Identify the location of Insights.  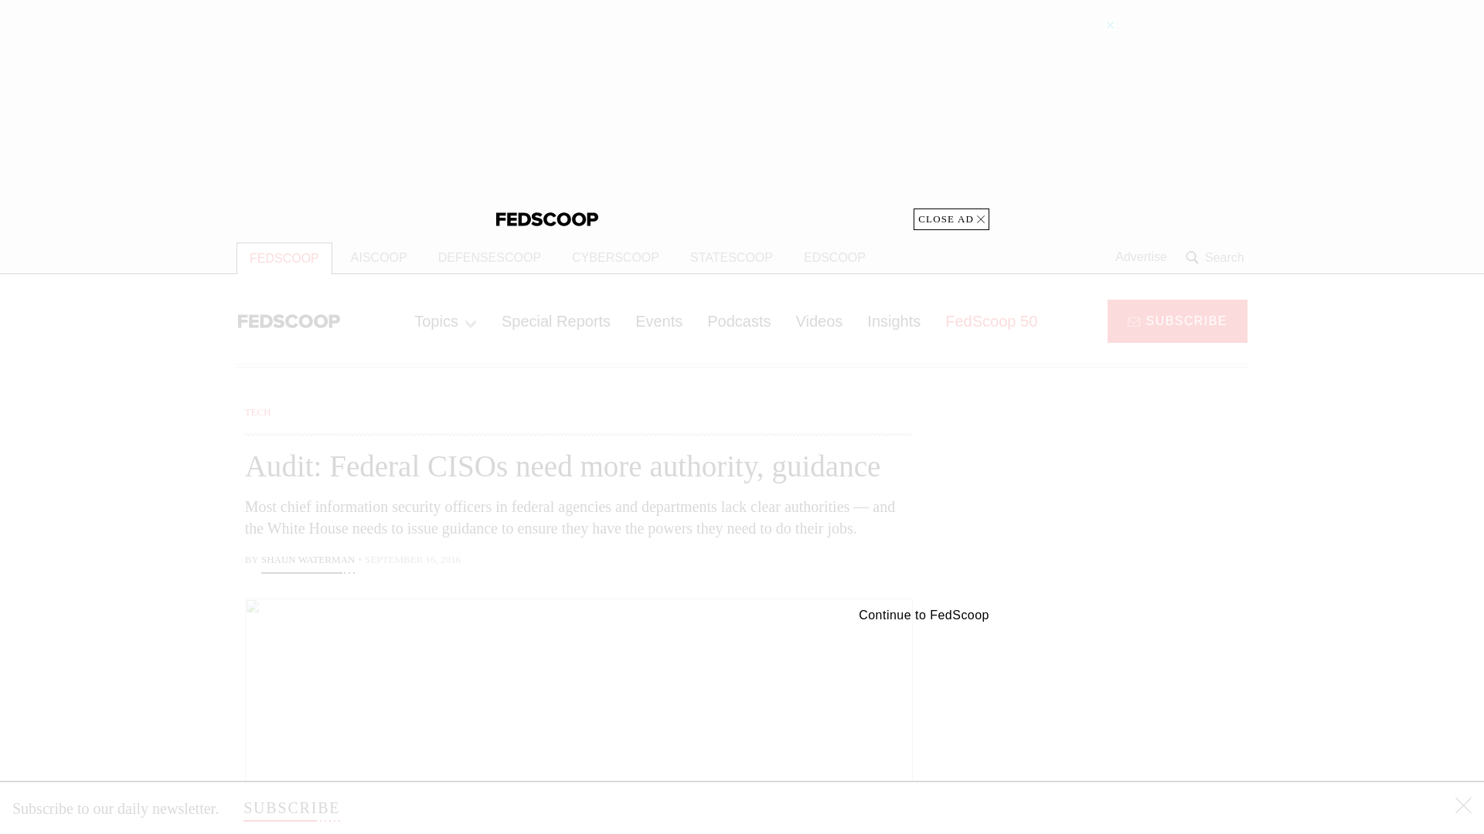
(893, 320).